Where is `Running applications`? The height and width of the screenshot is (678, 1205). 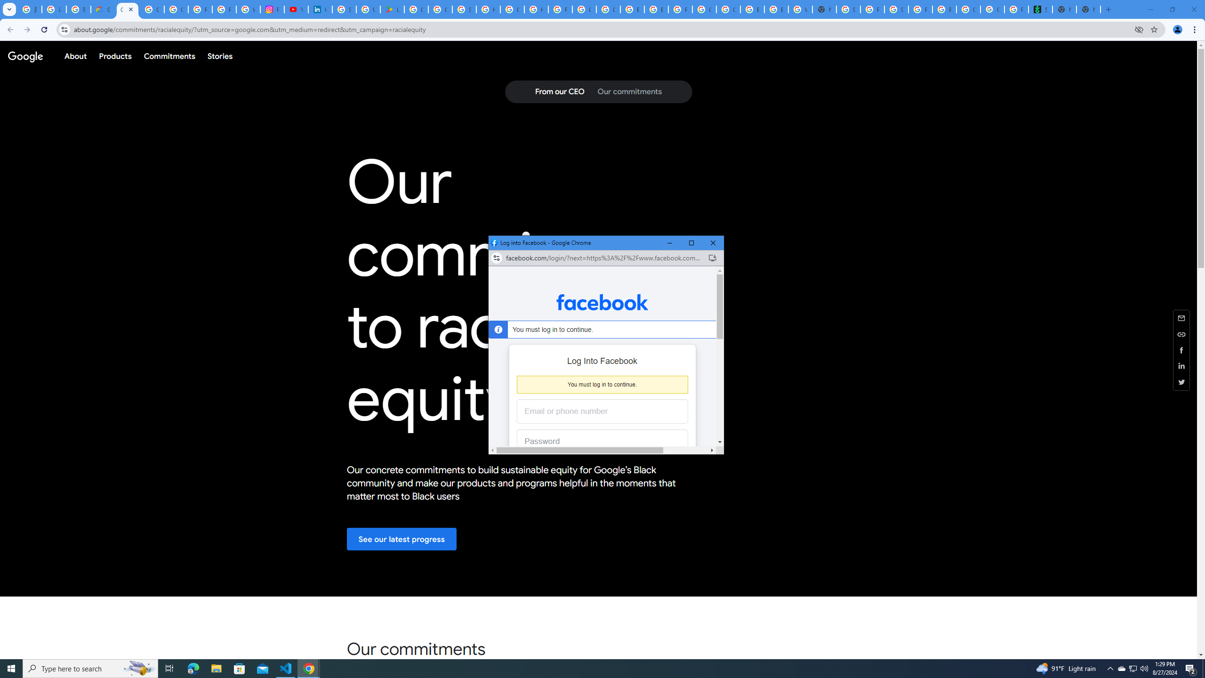 Running applications is located at coordinates (1122, 669).